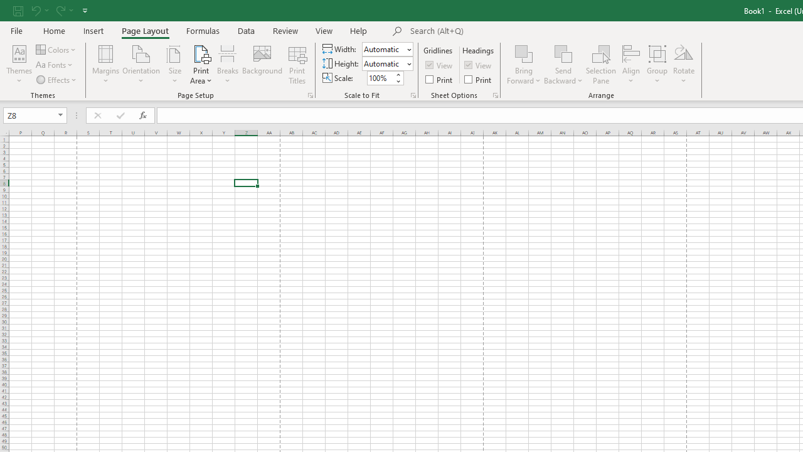  Describe the element at coordinates (563, 64) in the screenshot. I see `Send Backward` at that location.